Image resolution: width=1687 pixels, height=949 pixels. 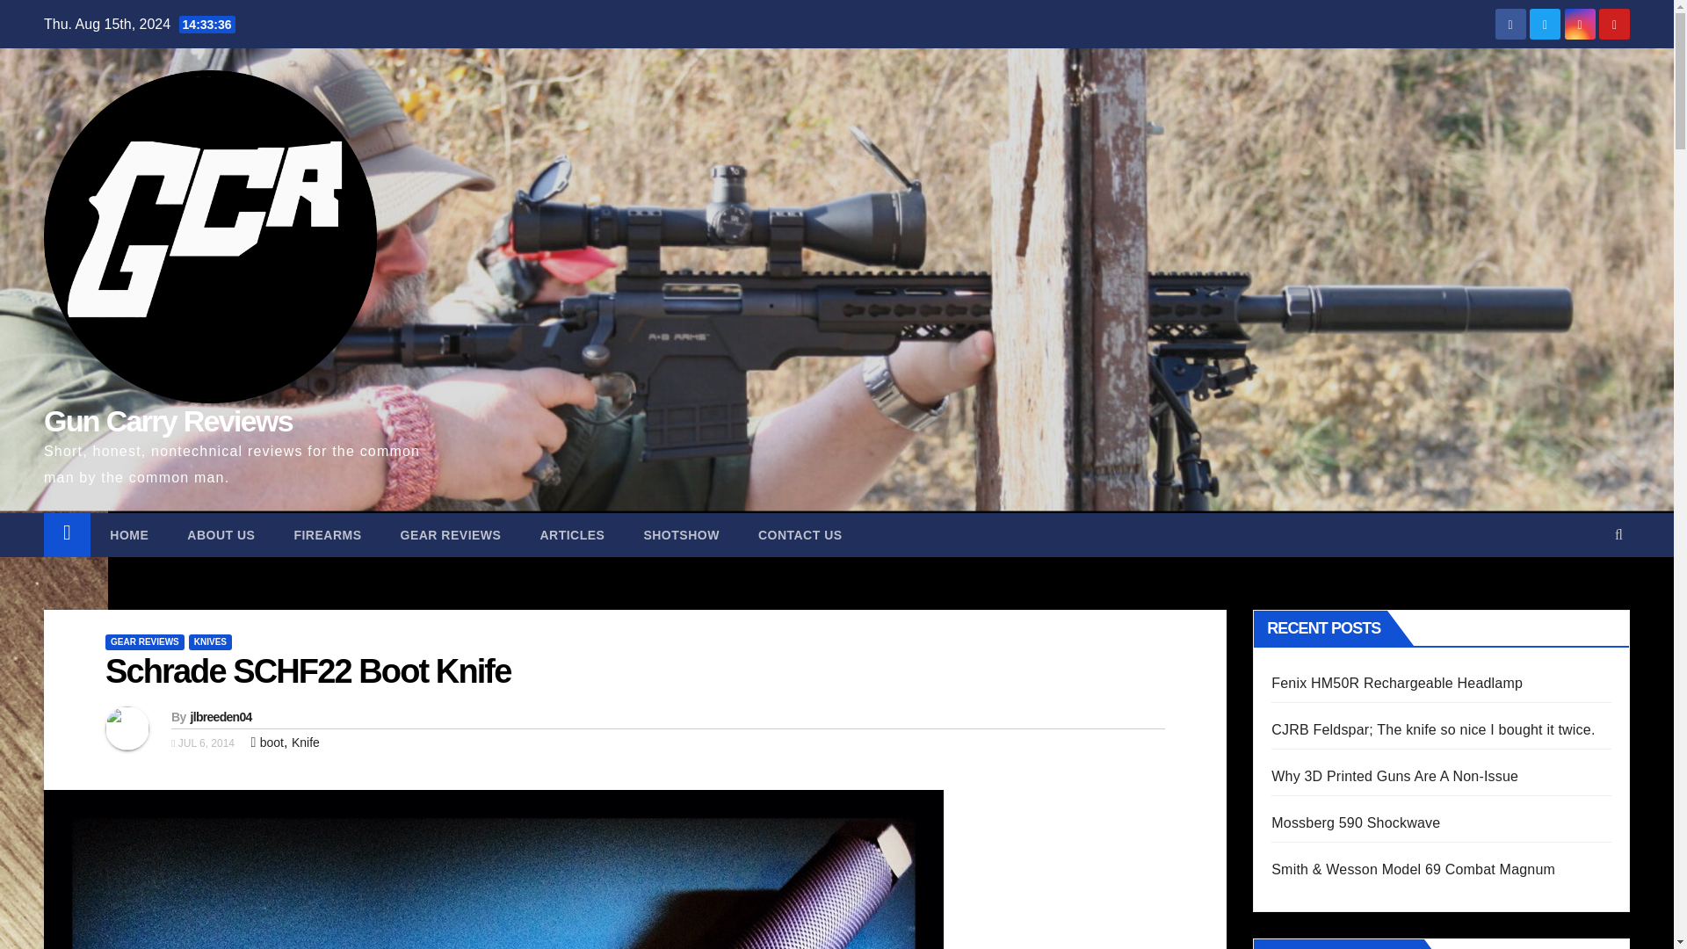 What do you see at coordinates (220, 534) in the screenshot?
I see `ABOUT US` at bounding box center [220, 534].